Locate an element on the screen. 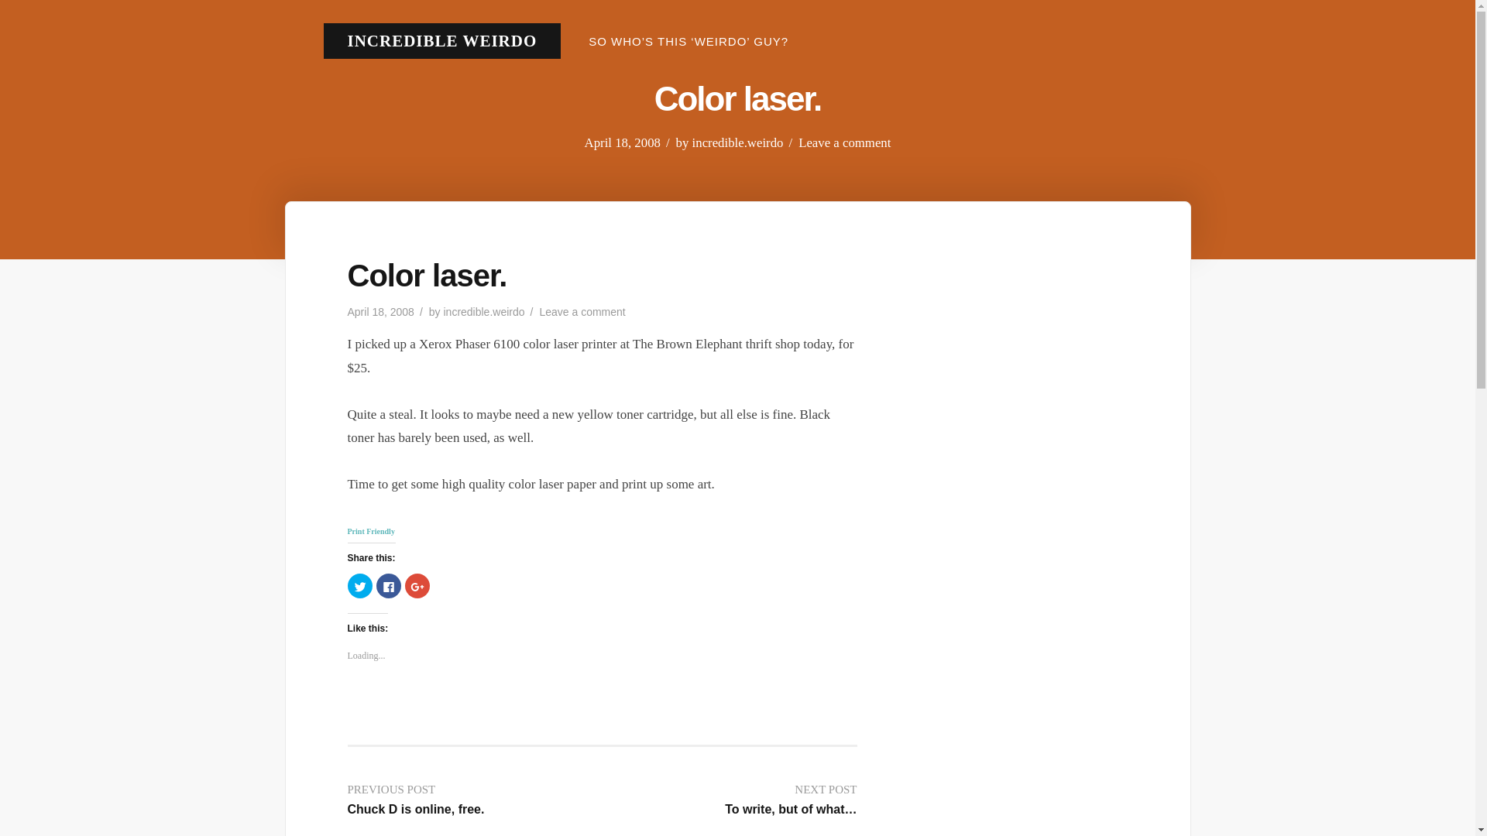  April 18, 2008 is located at coordinates (379, 312).